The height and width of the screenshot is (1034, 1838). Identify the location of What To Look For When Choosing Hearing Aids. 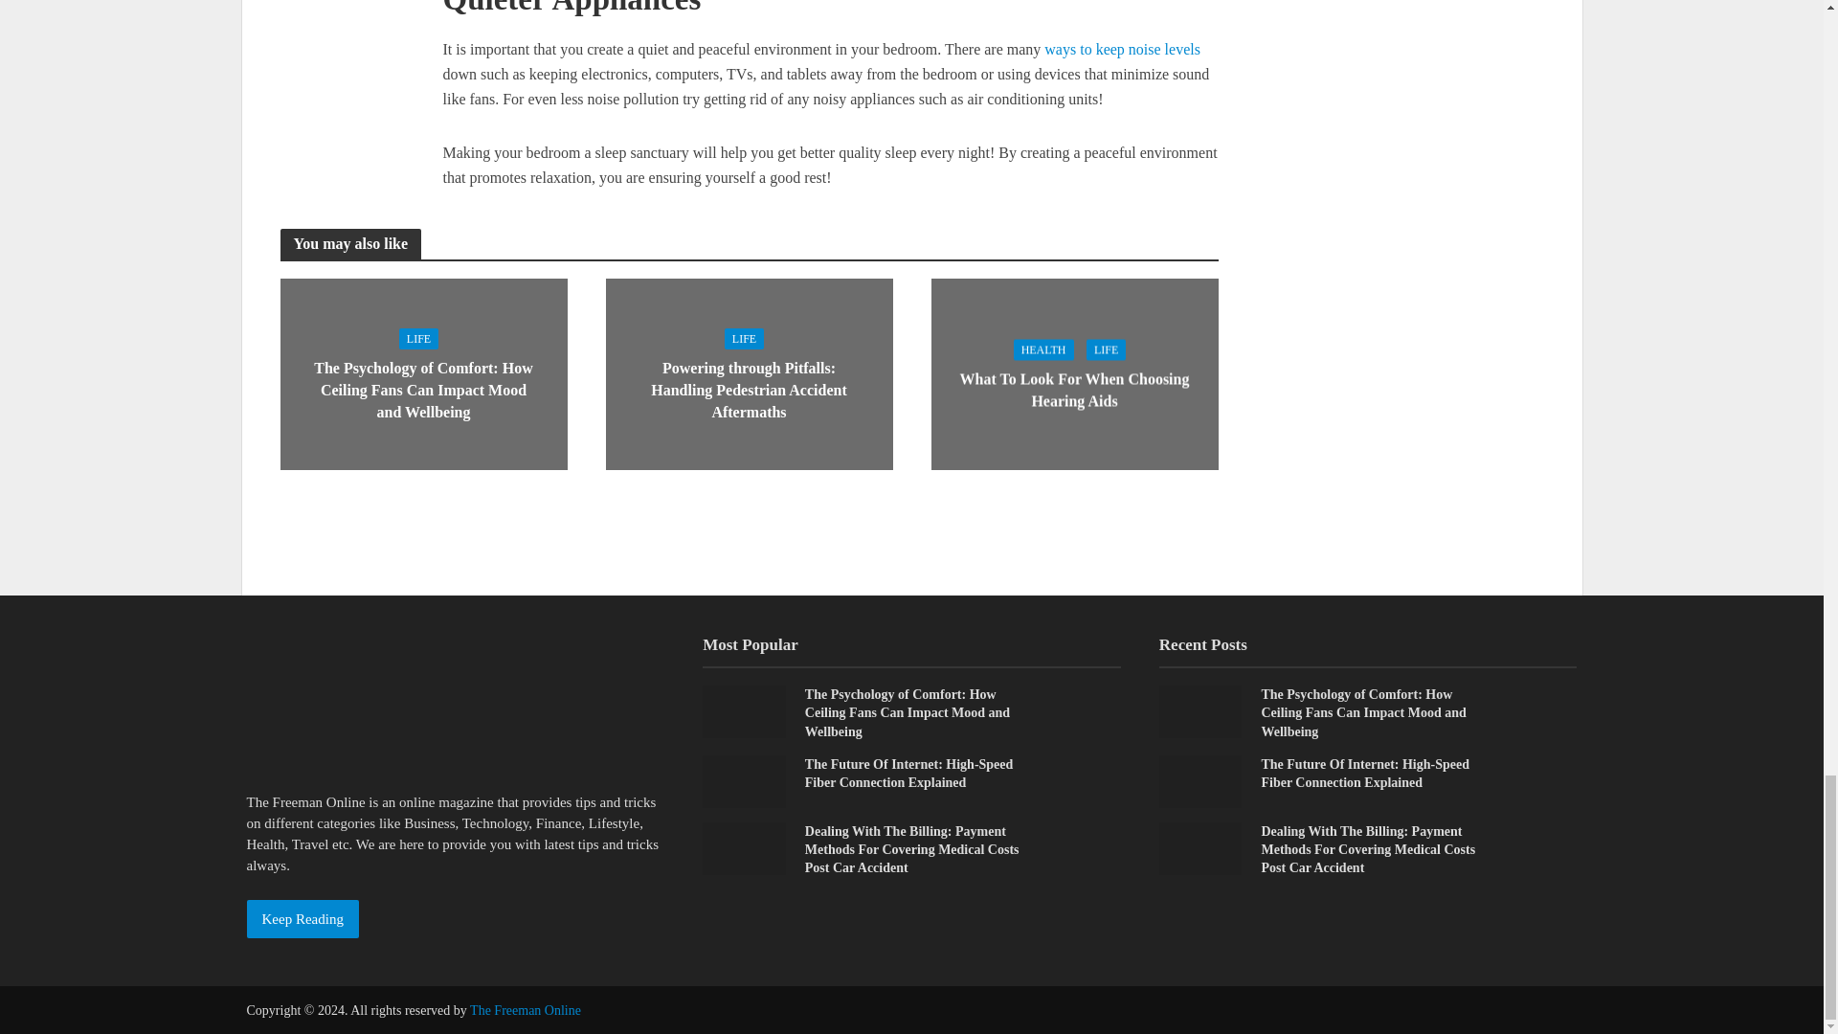
(1073, 373).